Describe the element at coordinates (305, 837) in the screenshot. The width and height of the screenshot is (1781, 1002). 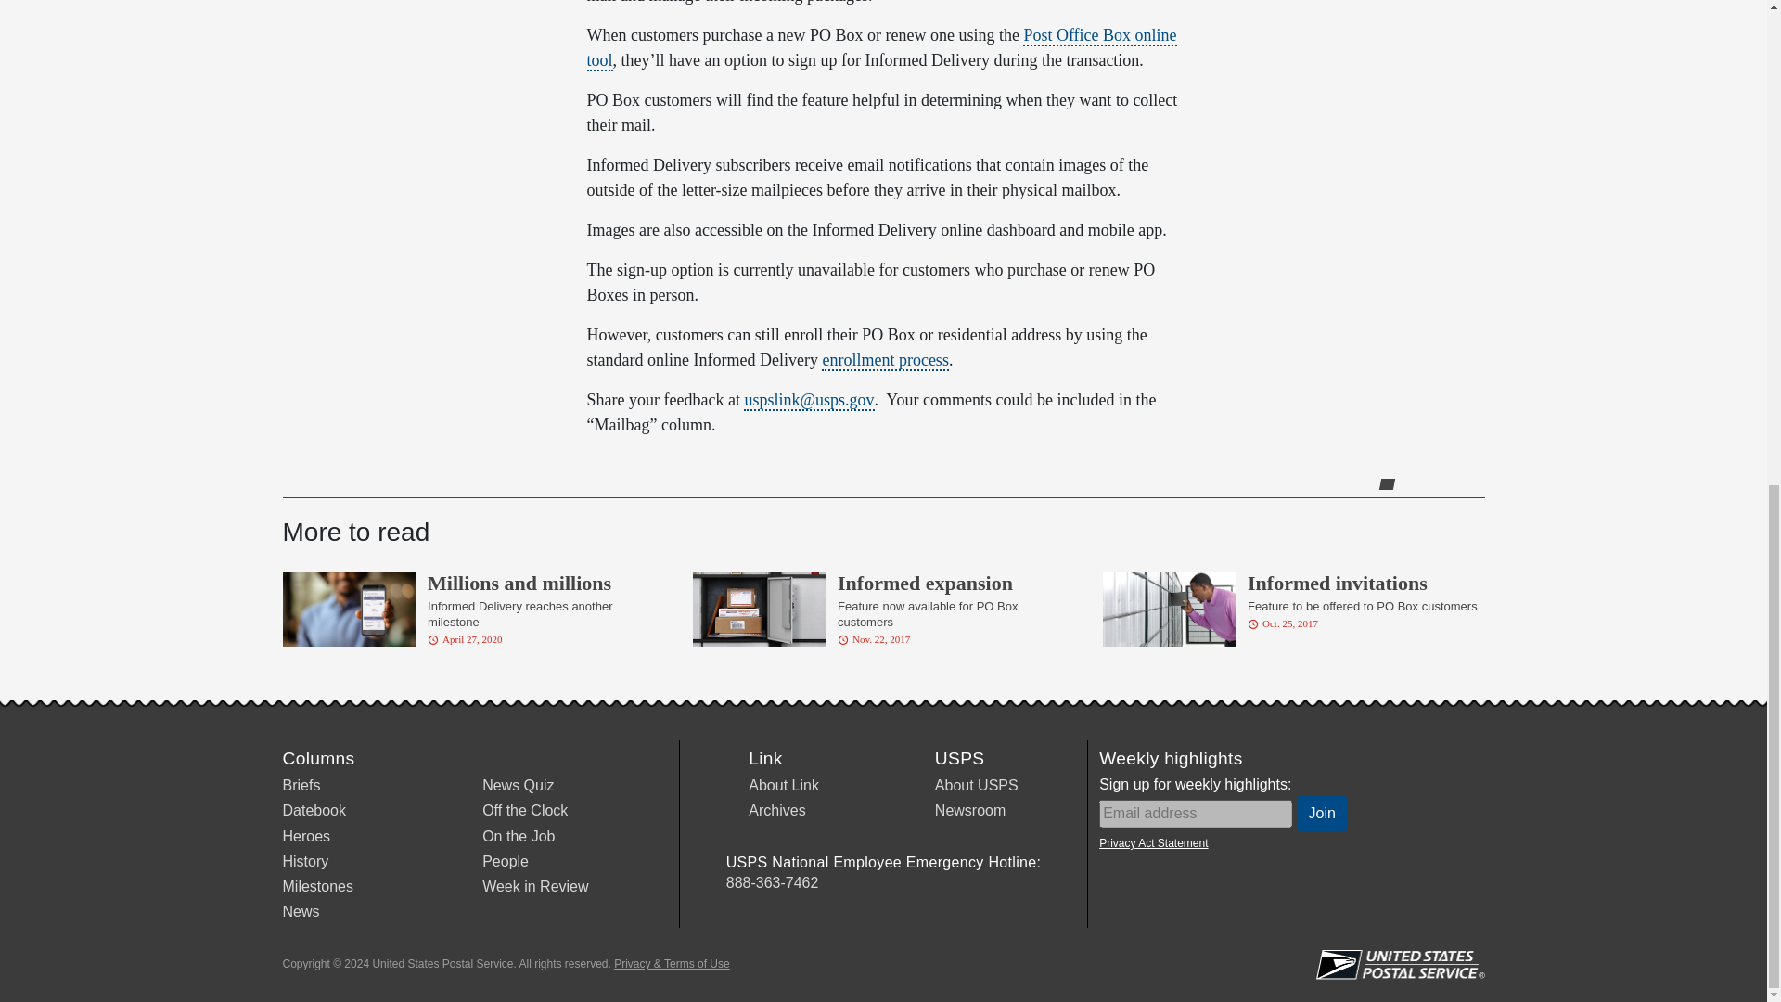
I see `Heroes` at that location.